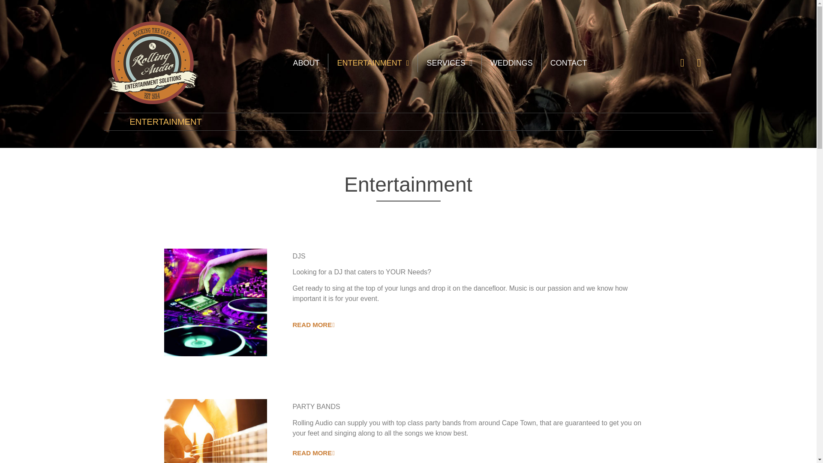 Image resolution: width=823 pixels, height=463 pixels. What do you see at coordinates (306, 63) in the screenshot?
I see `ABOUT` at bounding box center [306, 63].